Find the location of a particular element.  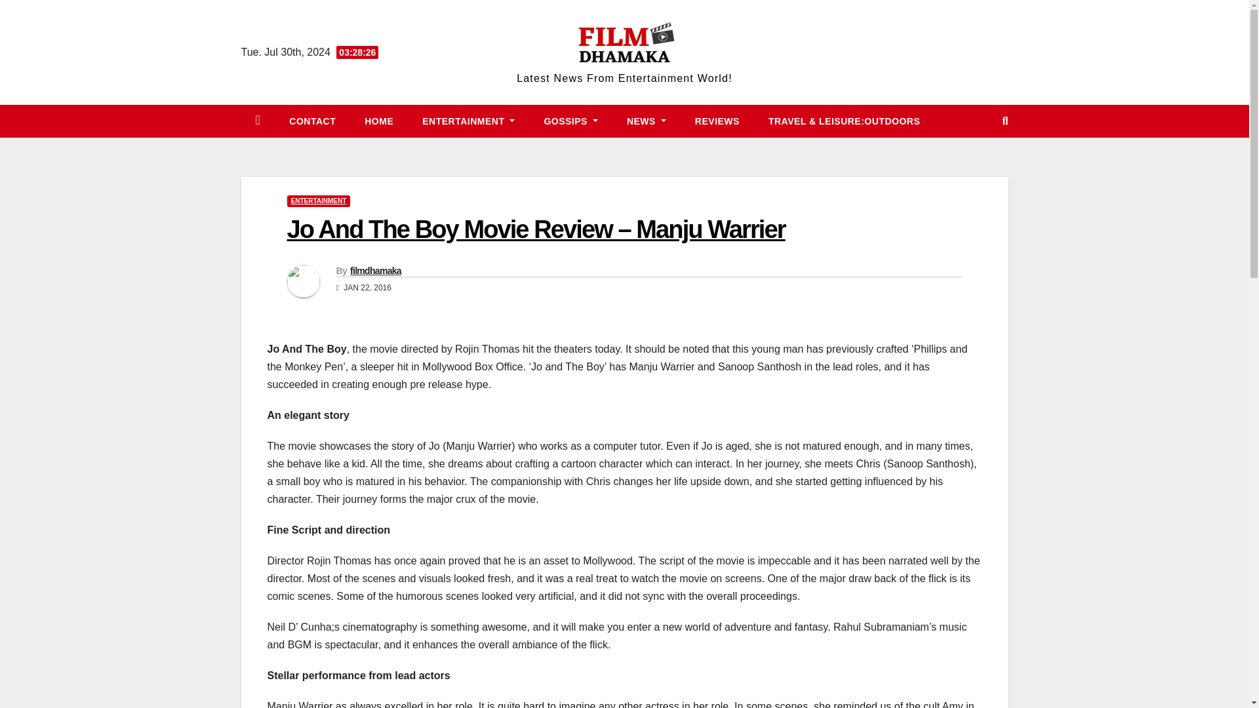

Gossips is located at coordinates (570, 121).